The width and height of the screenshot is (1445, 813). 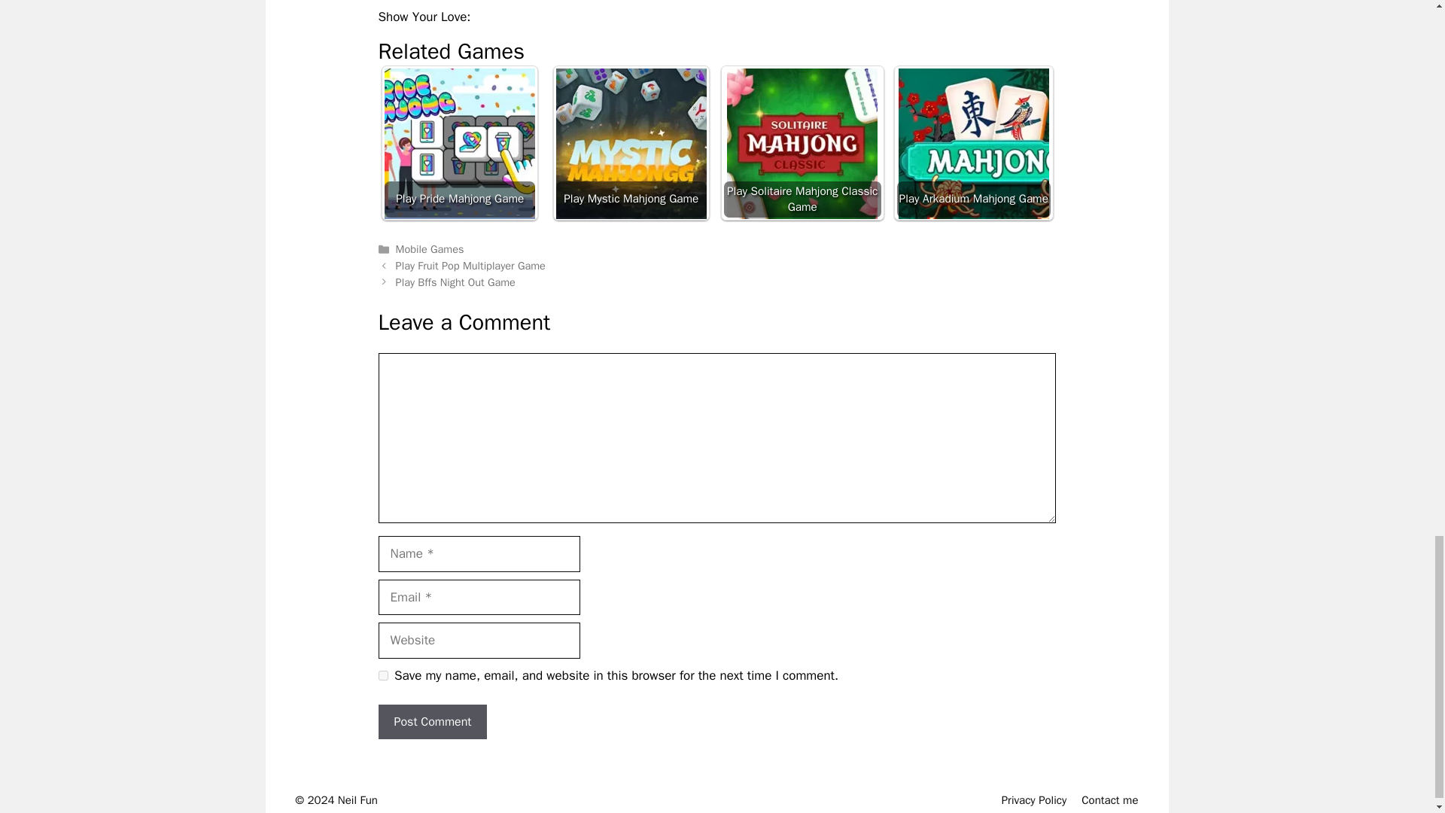 What do you see at coordinates (471, 265) in the screenshot?
I see `Play Fruit Pop Multiplayer Game` at bounding box center [471, 265].